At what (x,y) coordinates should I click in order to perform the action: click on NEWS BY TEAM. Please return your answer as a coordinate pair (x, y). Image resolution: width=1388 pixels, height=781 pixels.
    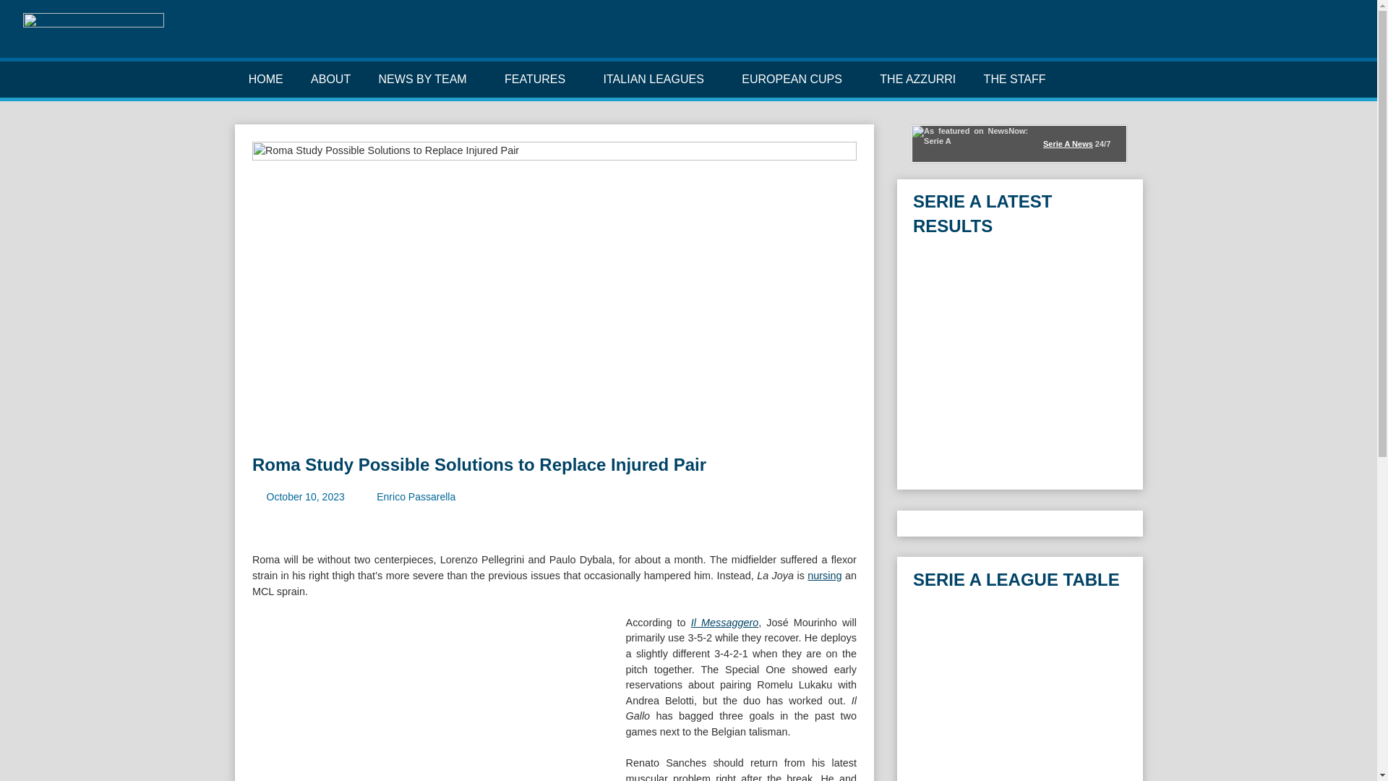
    Looking at the image, I should click on (427, 80).